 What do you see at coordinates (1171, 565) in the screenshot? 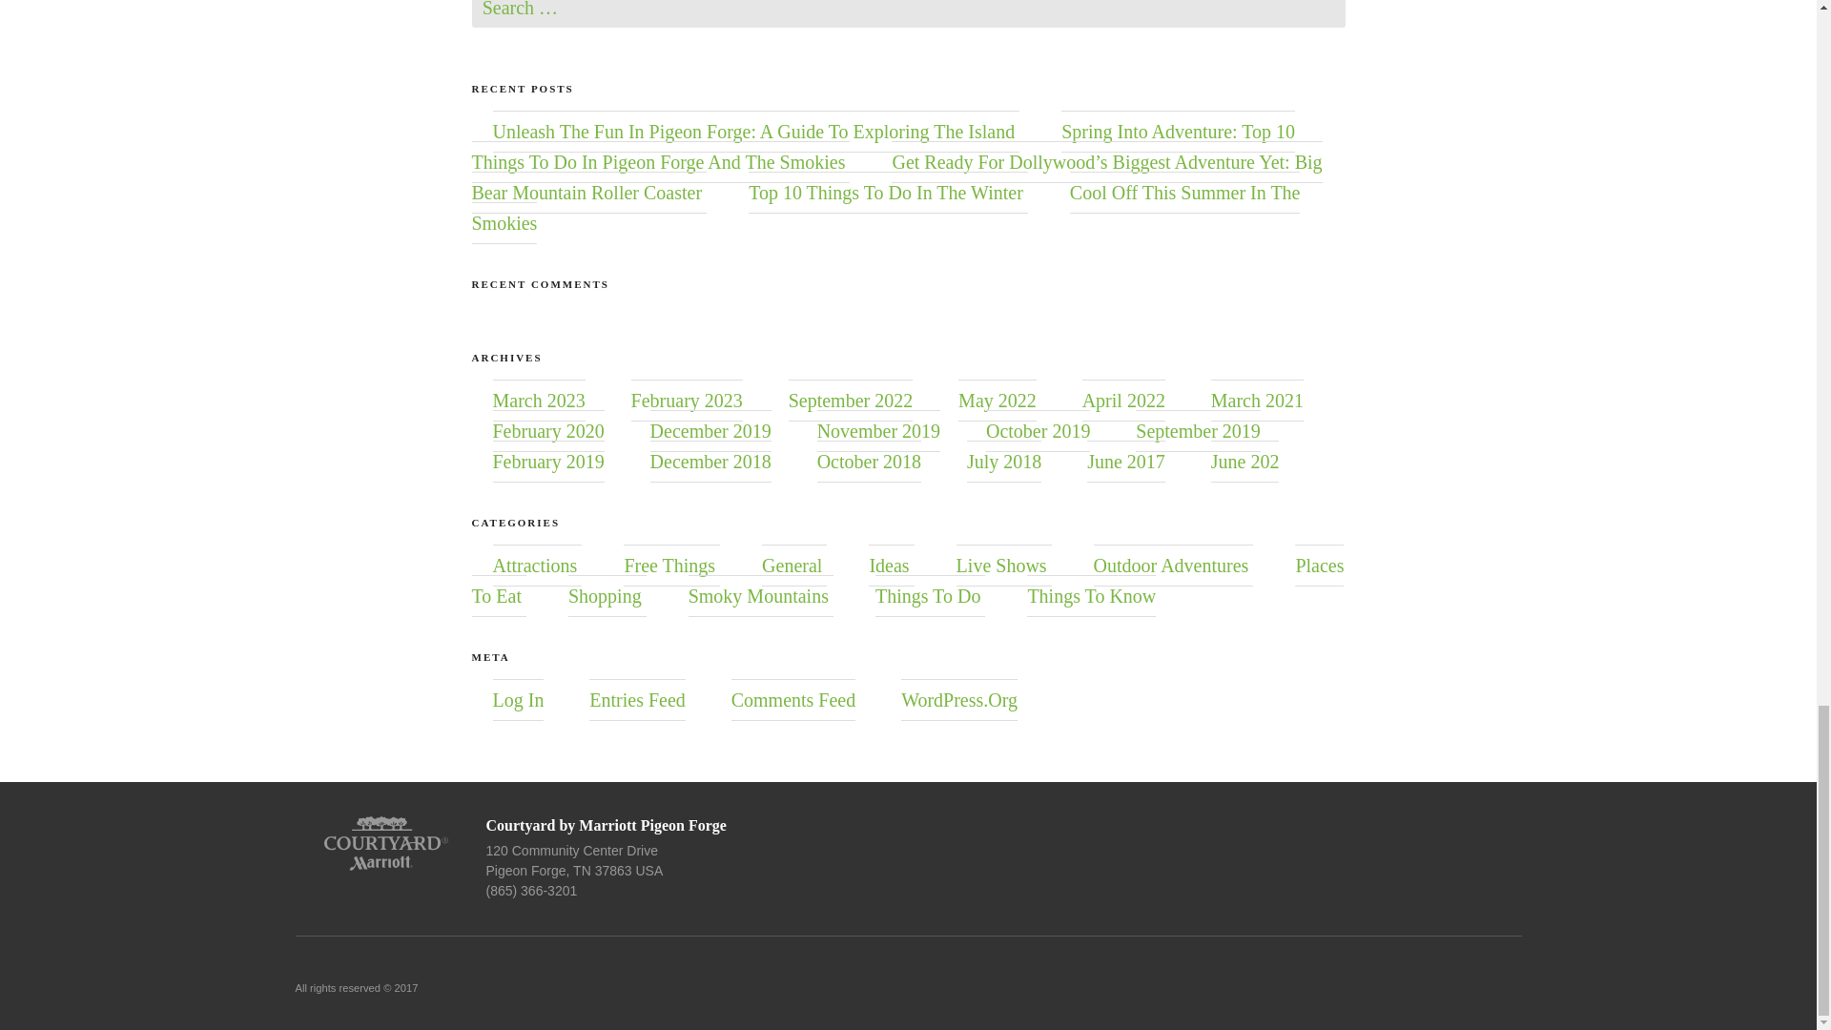
I see `Outdoor Adventures` at bounding box center [1171, 565].